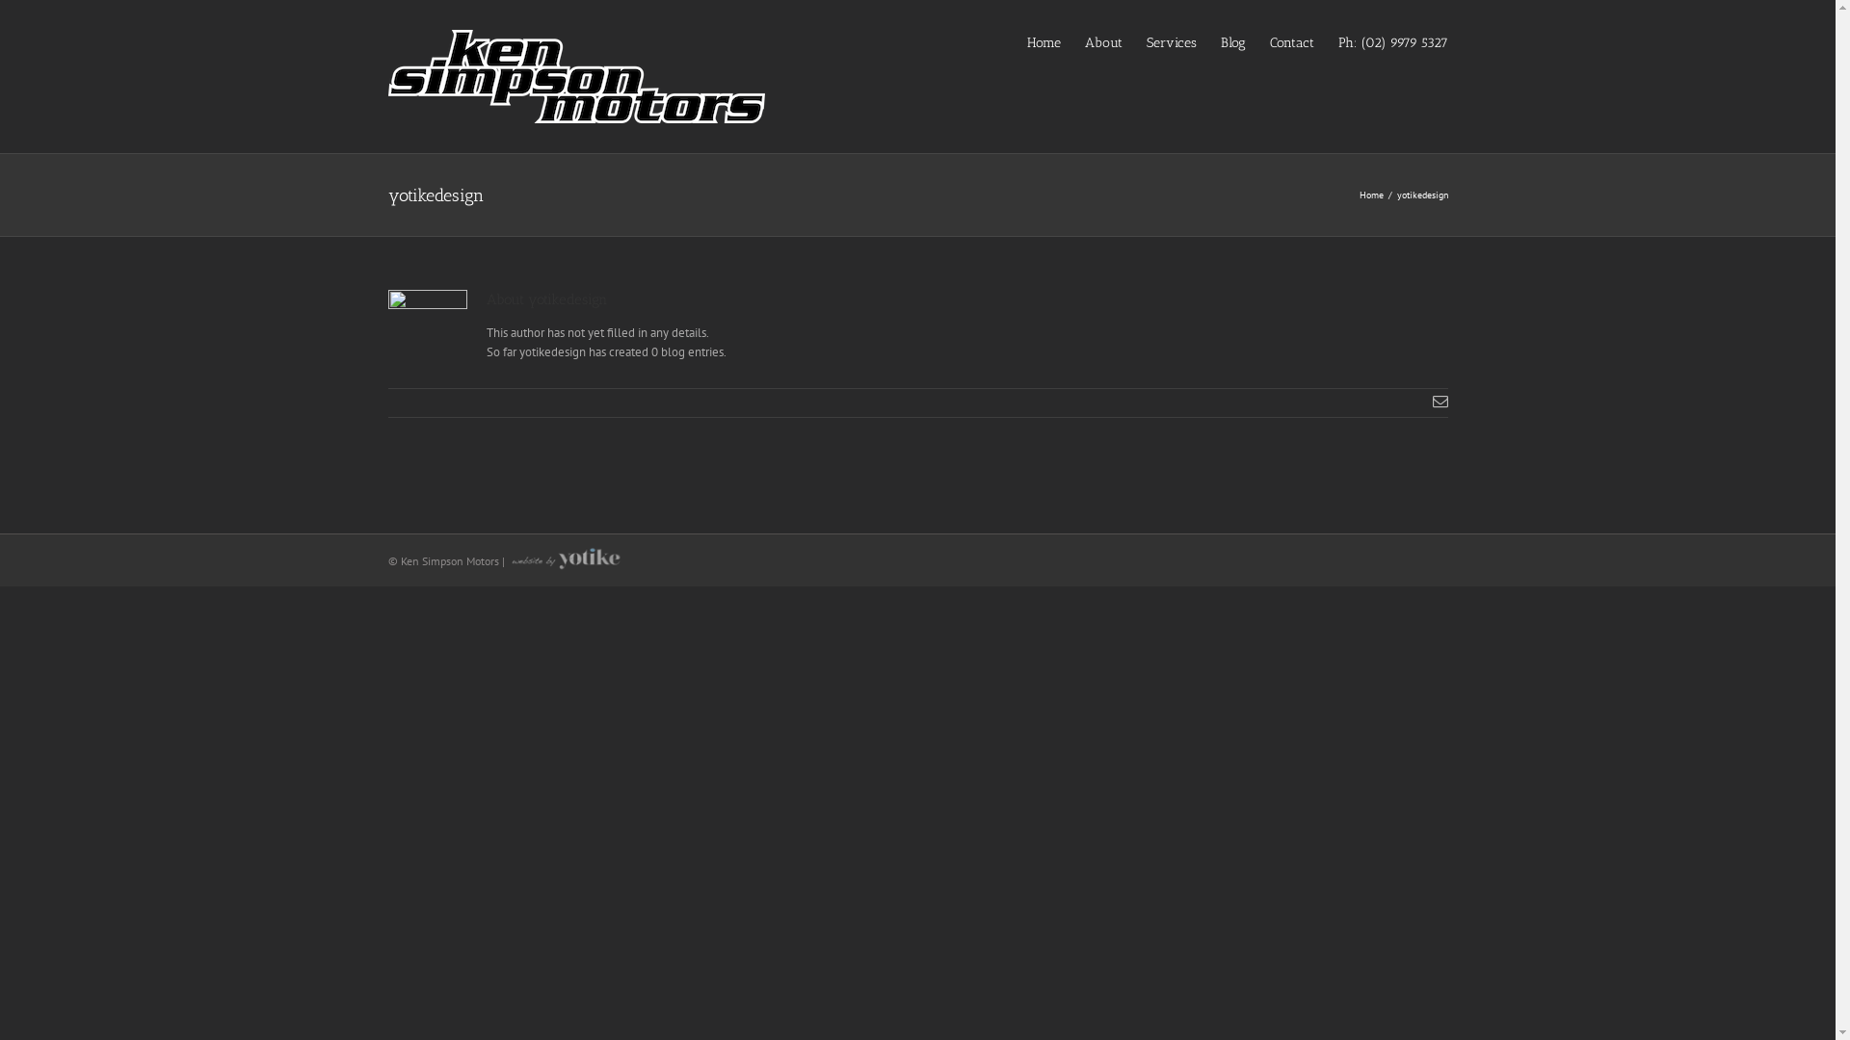  Describe the element at coordinates (1044, 41) in the screenshot. I see `Home` at that location.